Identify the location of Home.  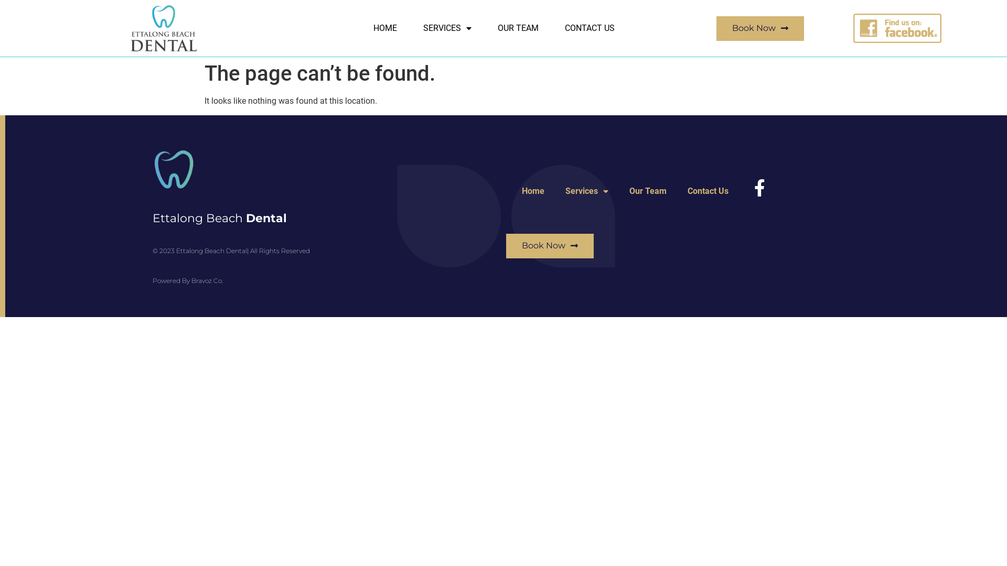
(533, 191).